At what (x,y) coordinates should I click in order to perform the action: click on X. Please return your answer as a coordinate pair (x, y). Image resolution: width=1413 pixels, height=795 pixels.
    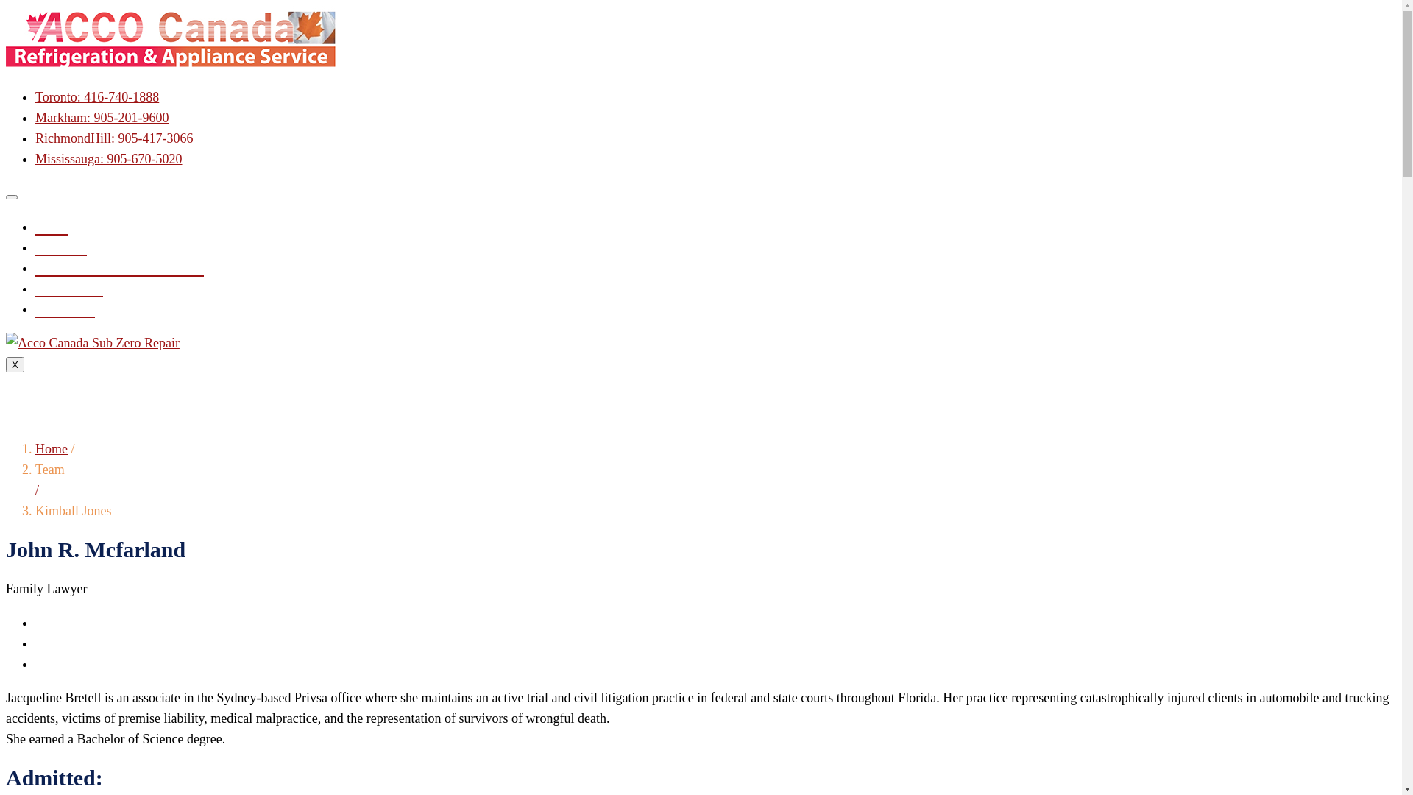
    Looking at the image, I should click on (15, 365).